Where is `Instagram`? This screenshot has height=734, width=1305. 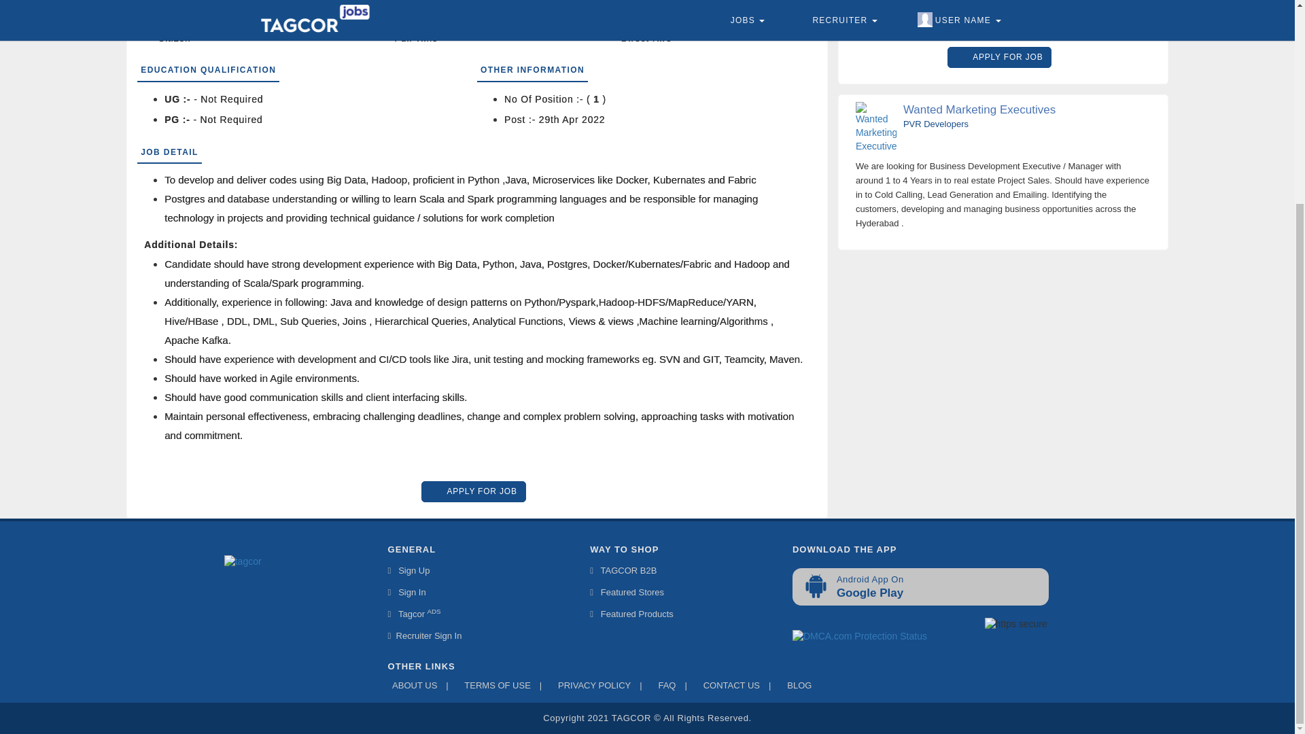
Instagram is located at coordinates (226, 601).